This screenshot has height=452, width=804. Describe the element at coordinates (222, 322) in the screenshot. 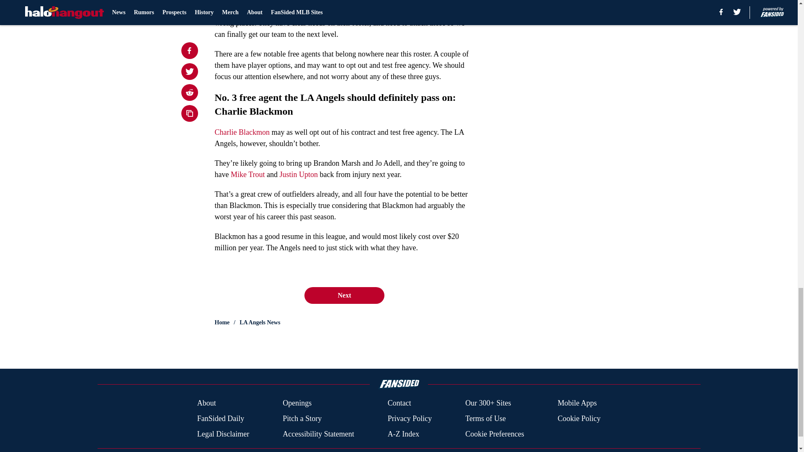

I see `Home` at that location.